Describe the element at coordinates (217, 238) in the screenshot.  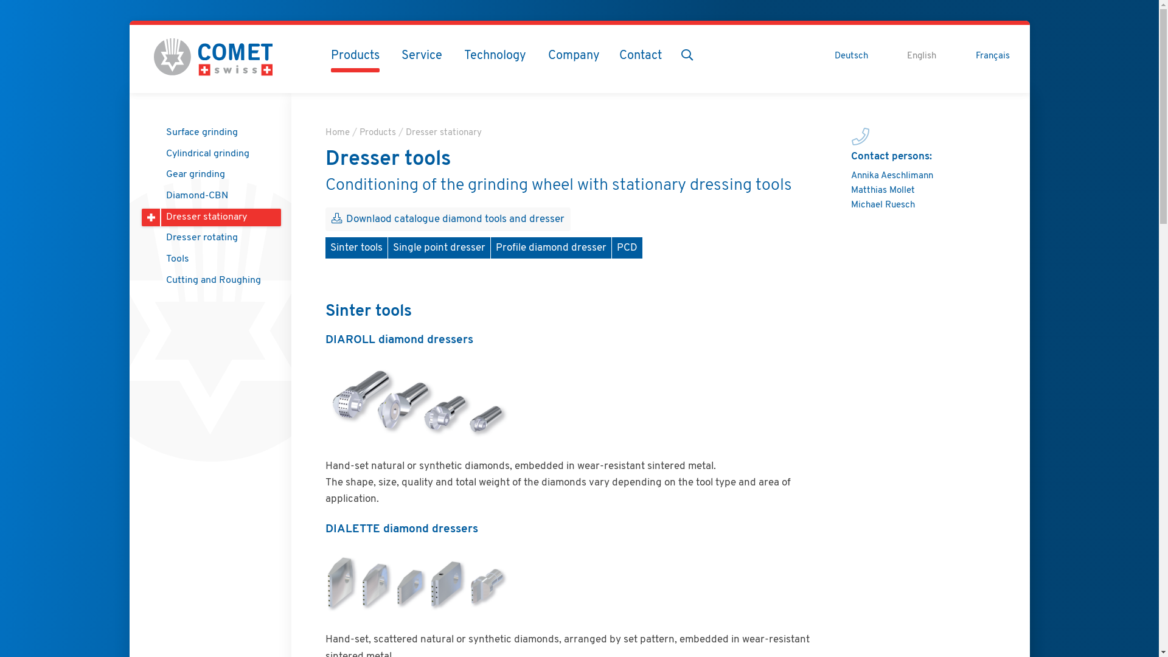
I see `Dresser rotating` at that location.